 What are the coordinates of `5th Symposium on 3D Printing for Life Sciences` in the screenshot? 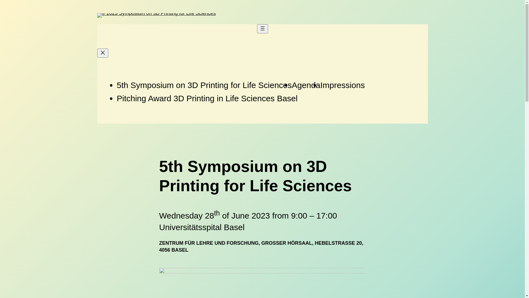 It's located at (204, 85).